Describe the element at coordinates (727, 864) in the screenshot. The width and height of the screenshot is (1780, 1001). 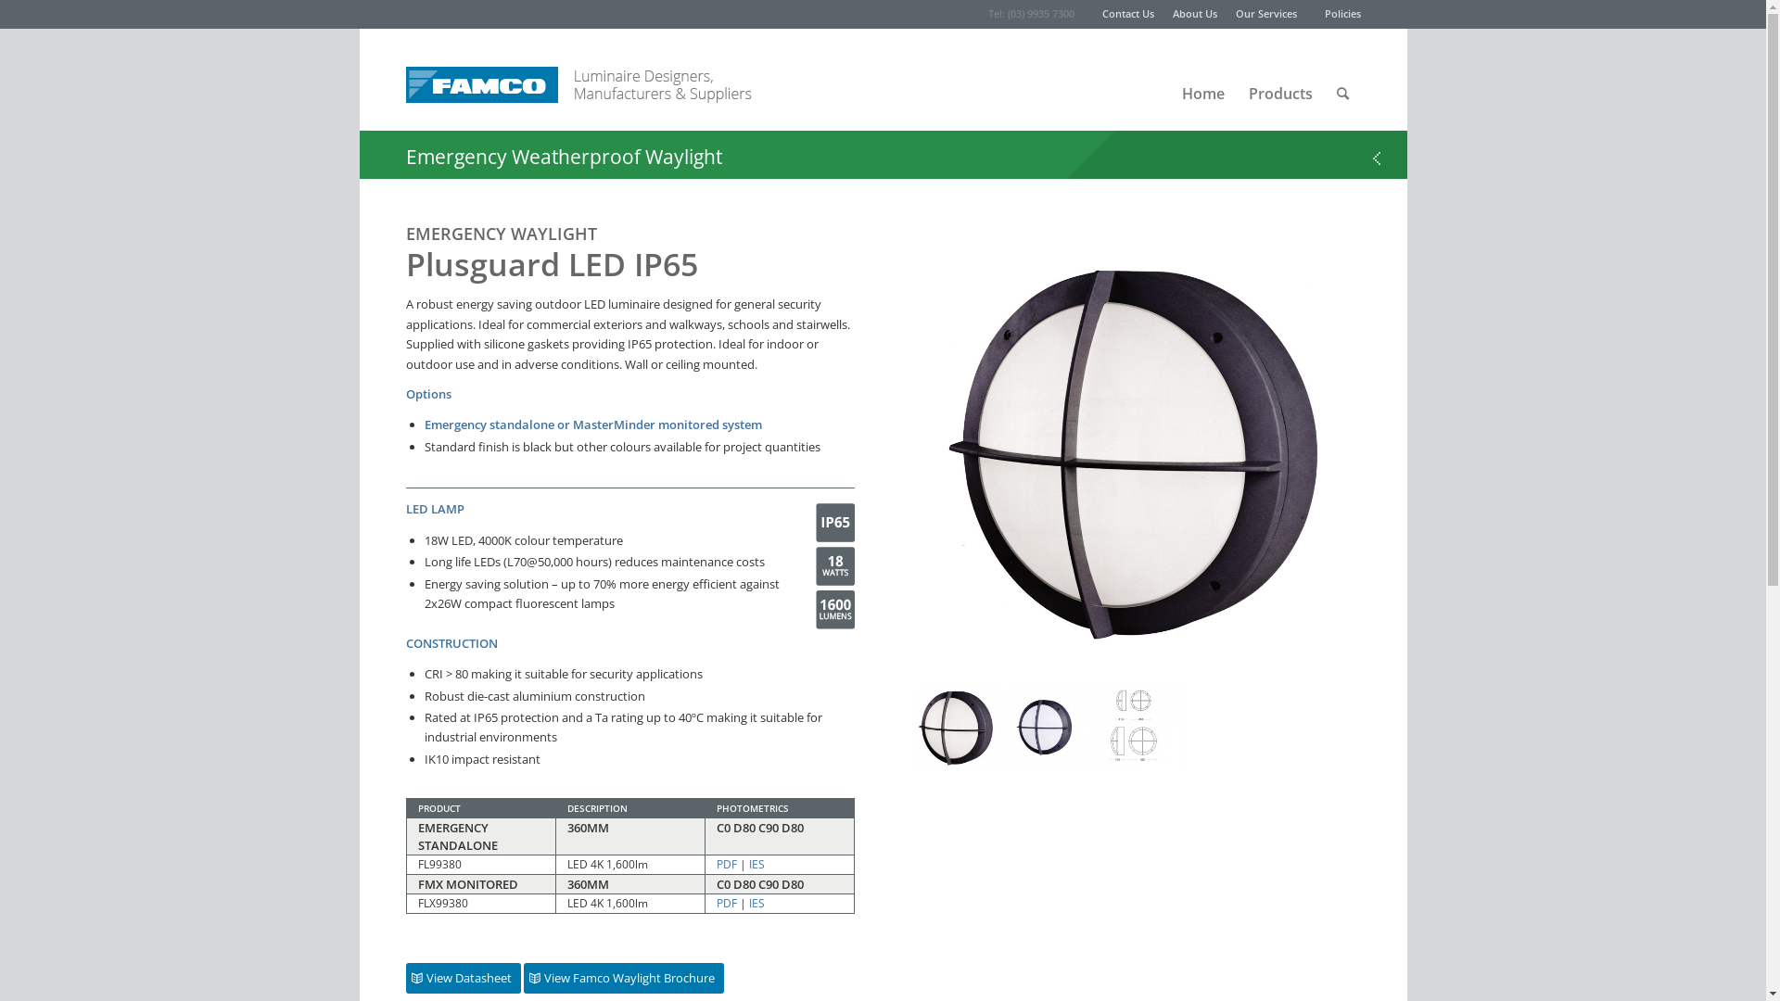
I see `PDF` at that location.